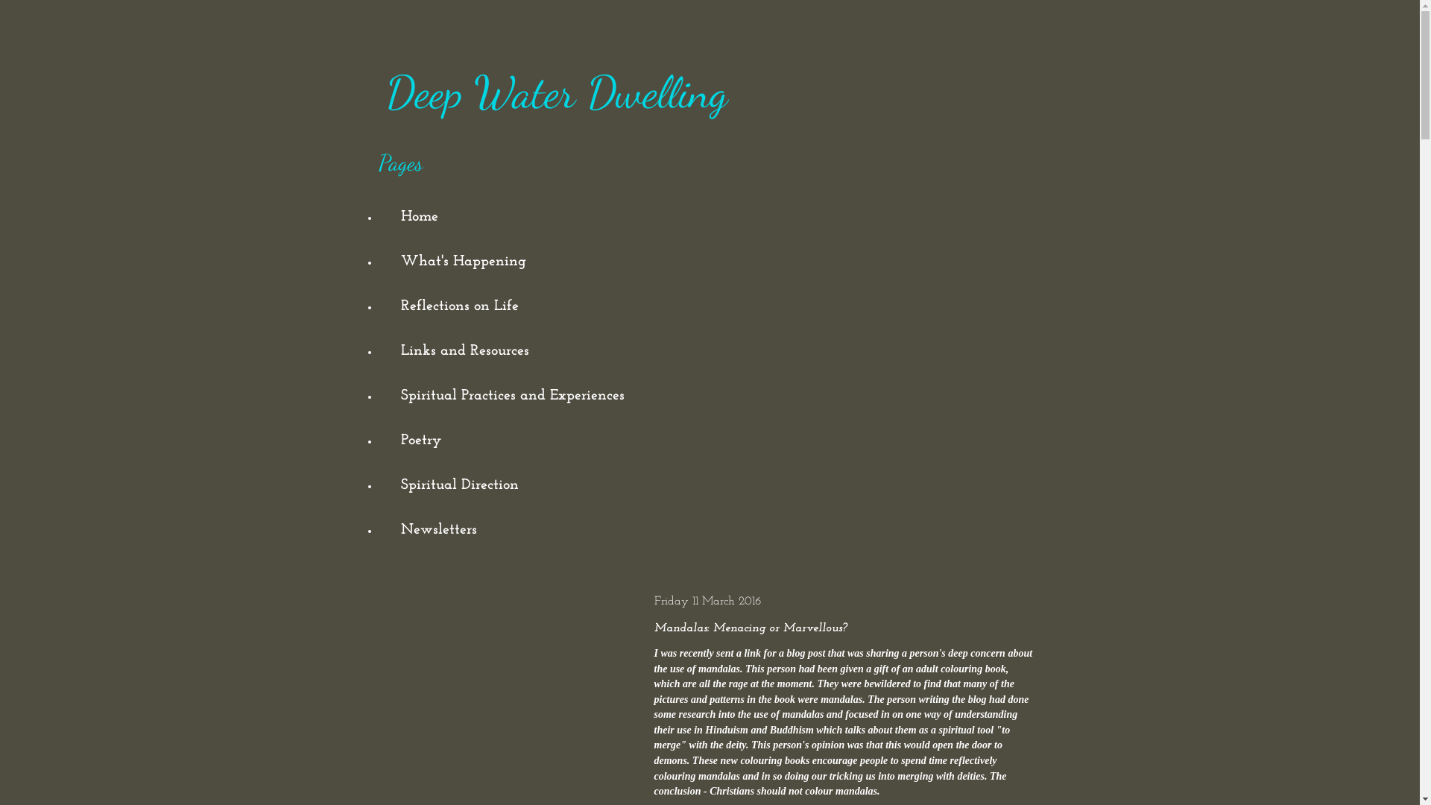 The width and height of the screenshot is (1431, 805). I want to click on Spiritual Practices and Experiences, so click(513, 396).